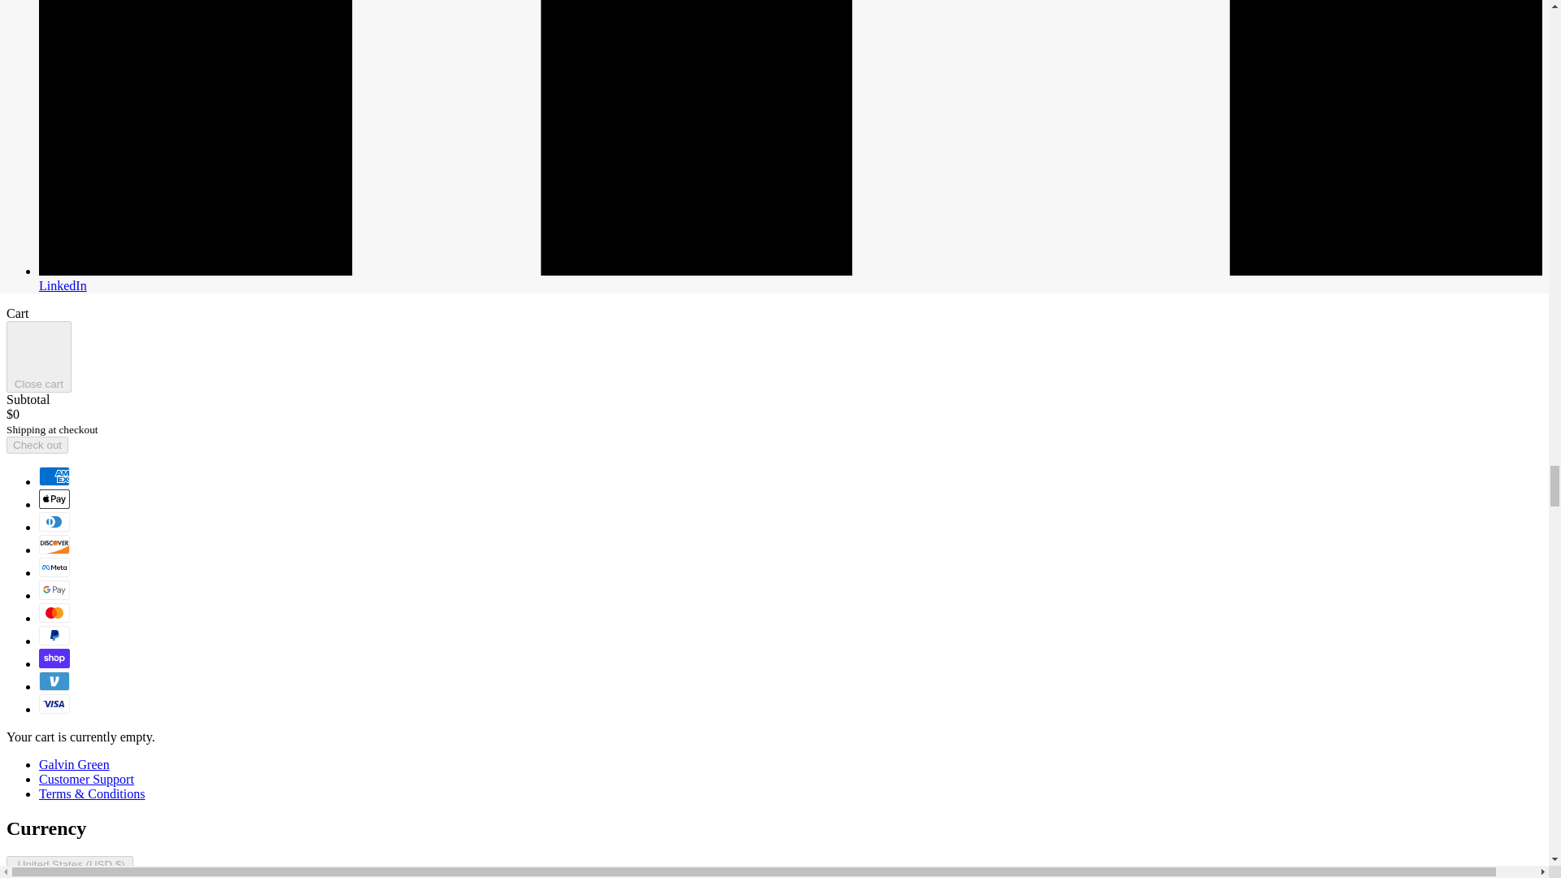 This screenshot has height=878, width=1561. I want to click on American Express, so click(54, 476).